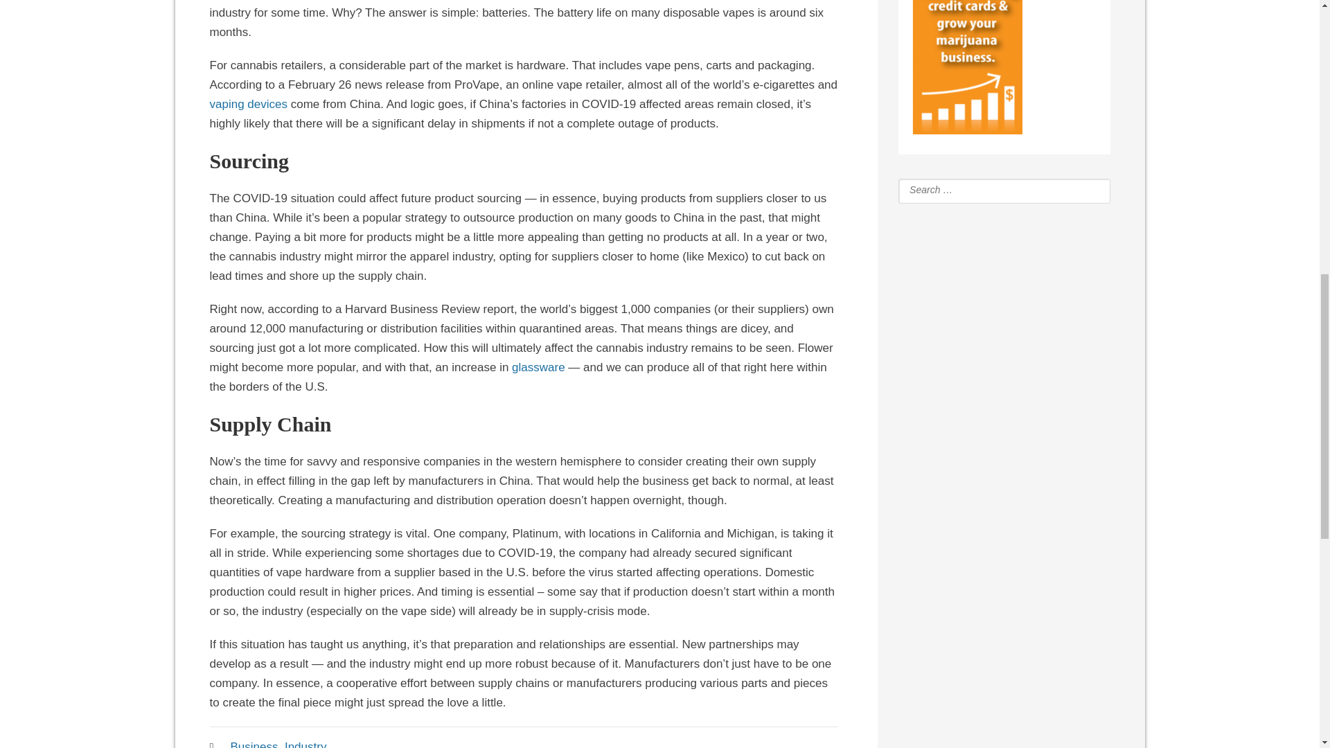  I want to click on Business, so click(254, 744).